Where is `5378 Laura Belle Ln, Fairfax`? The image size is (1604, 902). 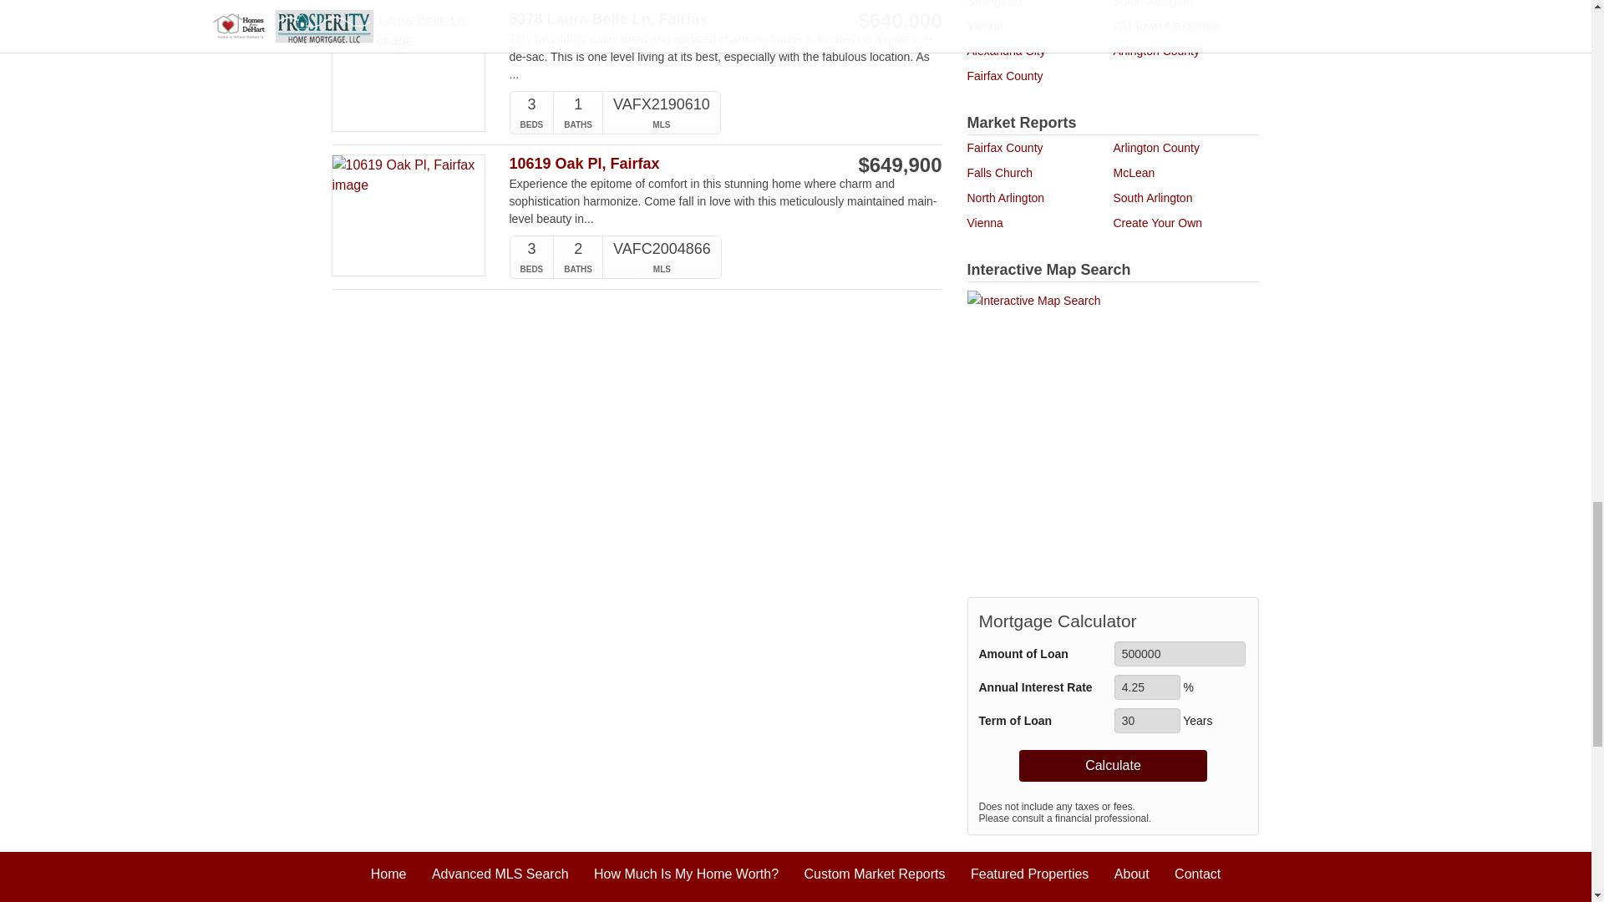 5378 Laura Belle Ln, Fairfax is located at coordinates (662, 18).